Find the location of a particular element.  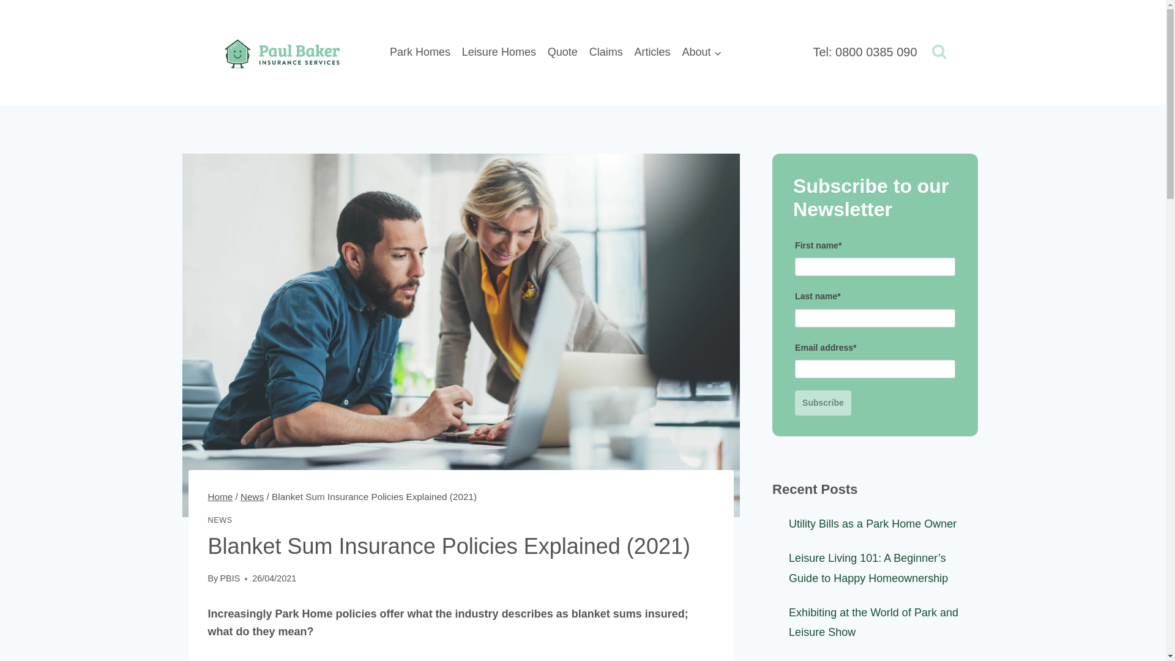

Tel: 0800 0385 090 is located at coordinates (864, 52).